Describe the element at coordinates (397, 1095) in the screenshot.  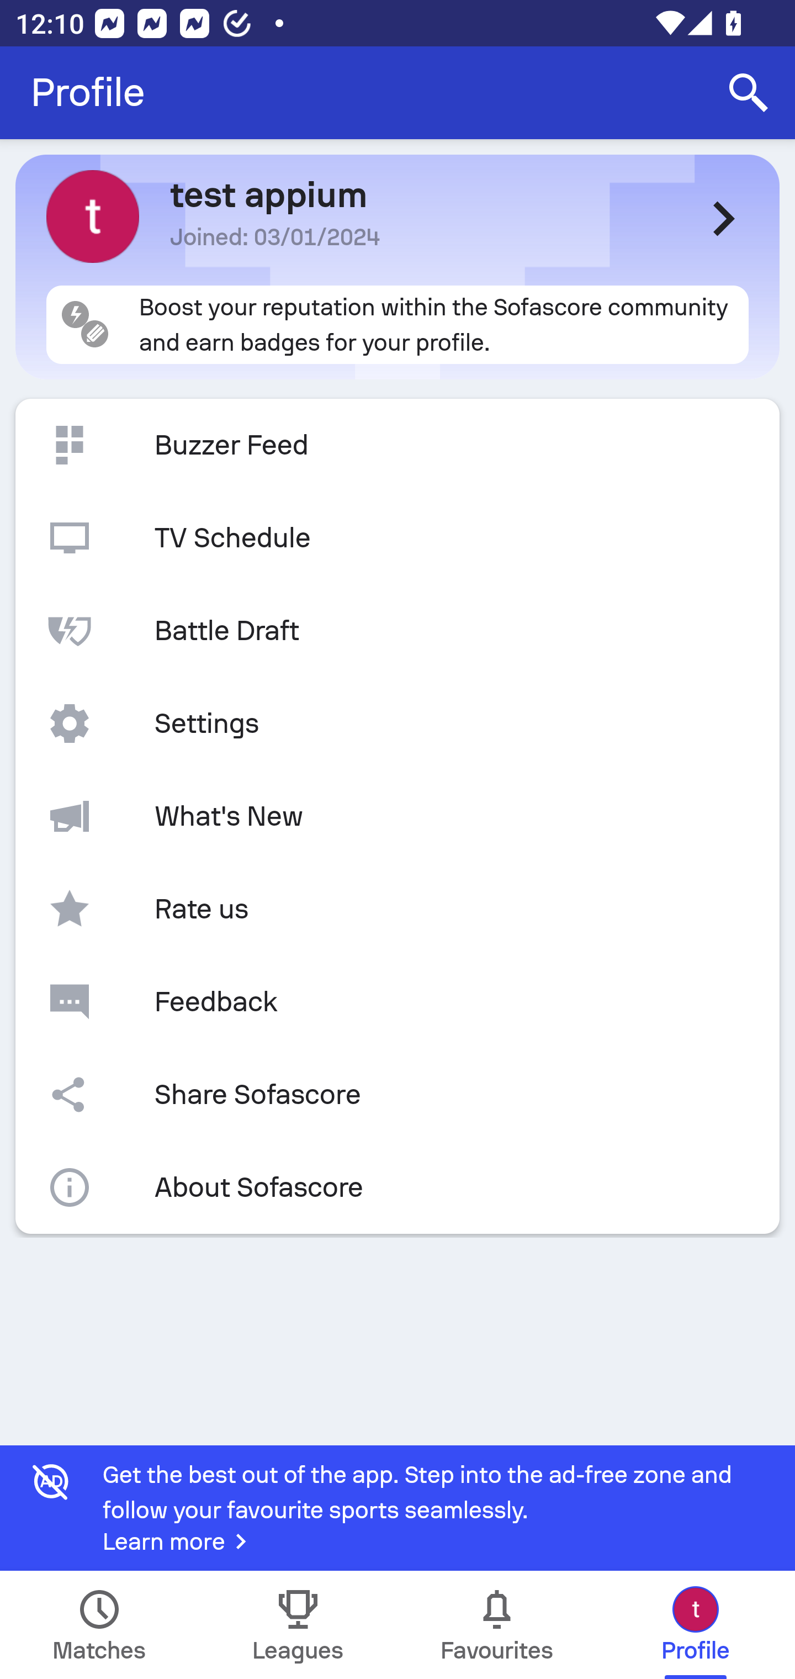
I see `Share Sofascore` at that location.